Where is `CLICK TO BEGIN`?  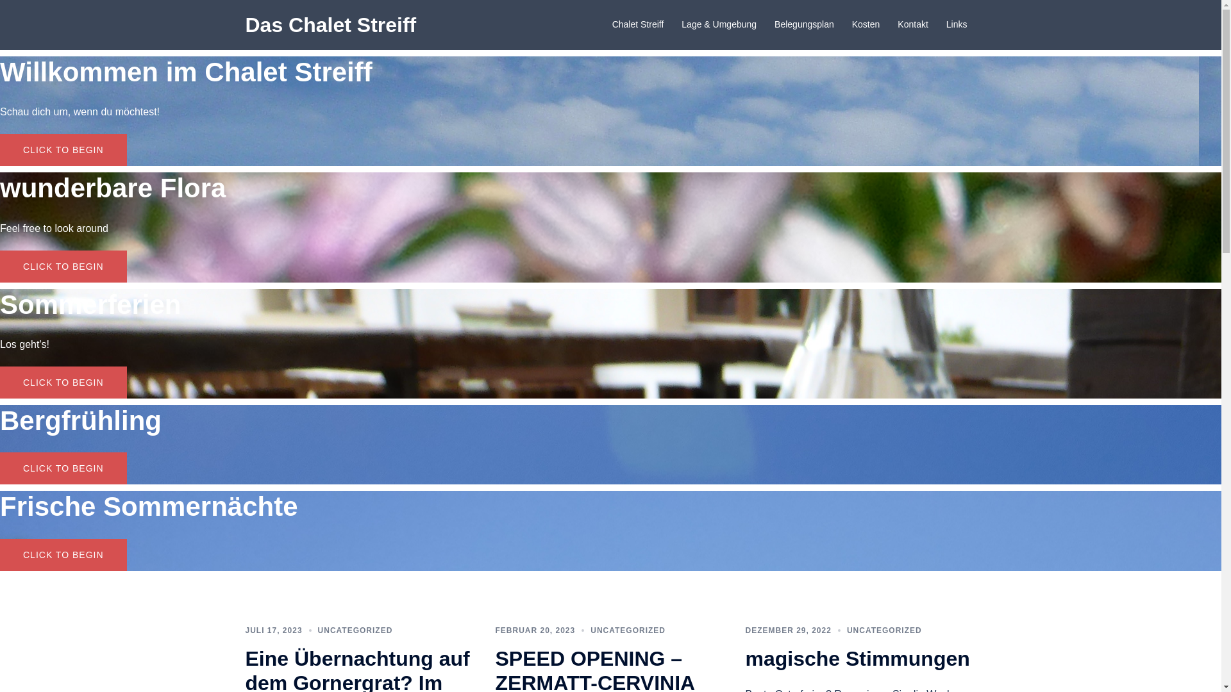 CLICK TO BEGIN is located at coordinates (63, 555).